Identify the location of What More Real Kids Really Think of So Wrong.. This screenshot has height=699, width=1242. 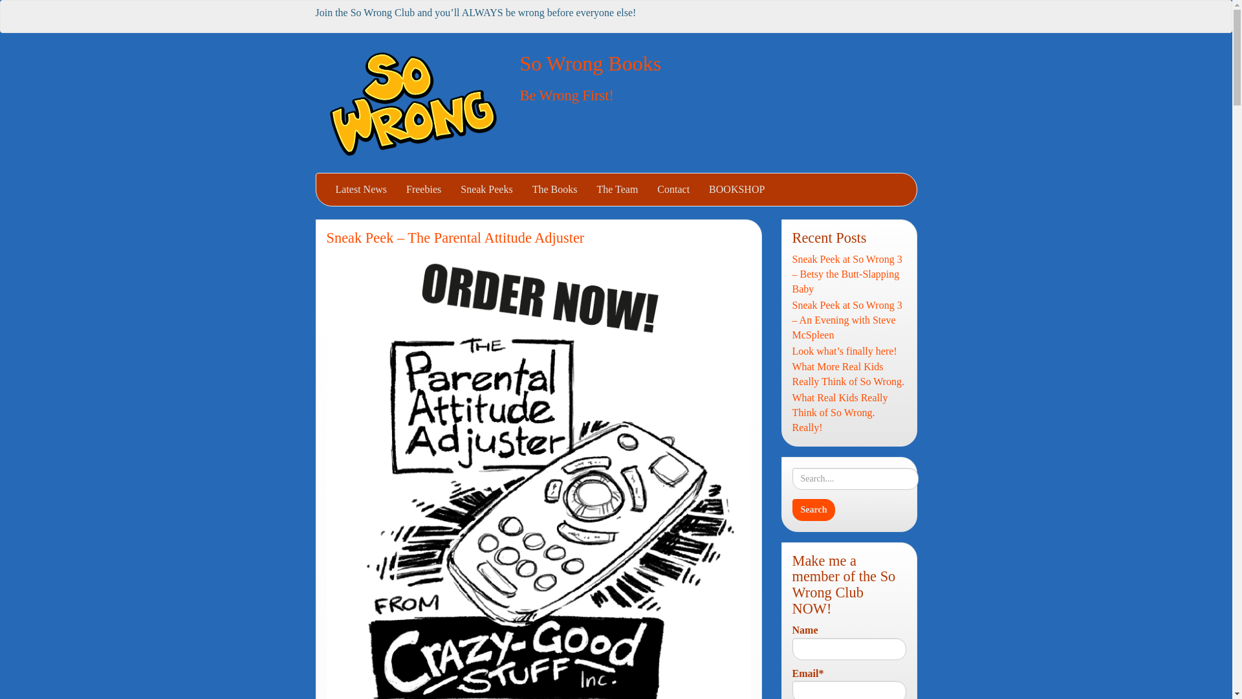
(849, 374).